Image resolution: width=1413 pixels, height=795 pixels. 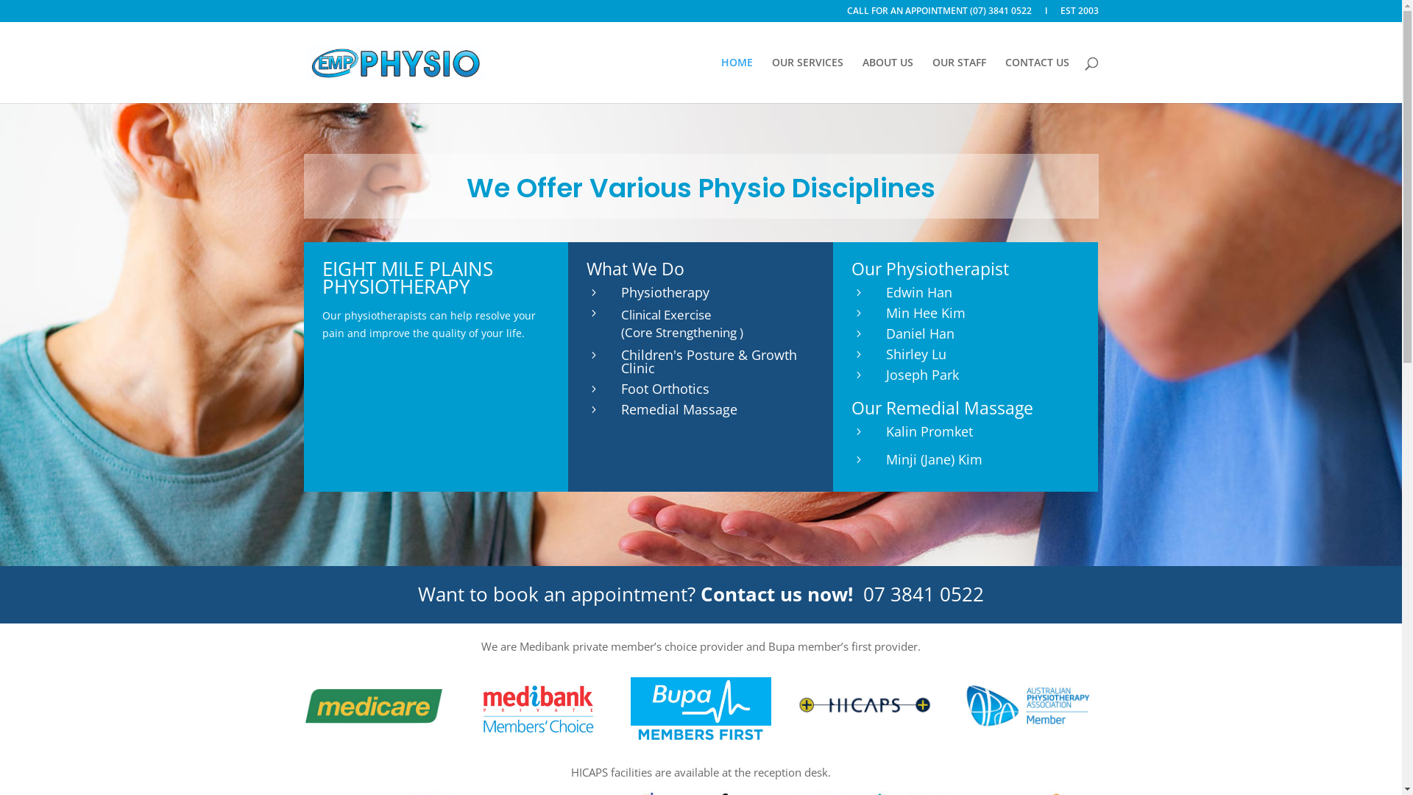 I want to click on CONTACT US, so click(x=1038, y=79).